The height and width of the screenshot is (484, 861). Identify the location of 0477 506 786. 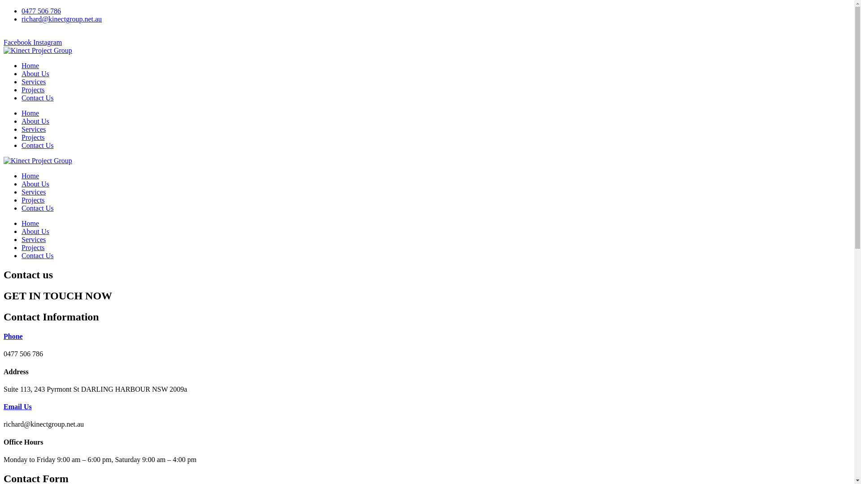
(41, 11).